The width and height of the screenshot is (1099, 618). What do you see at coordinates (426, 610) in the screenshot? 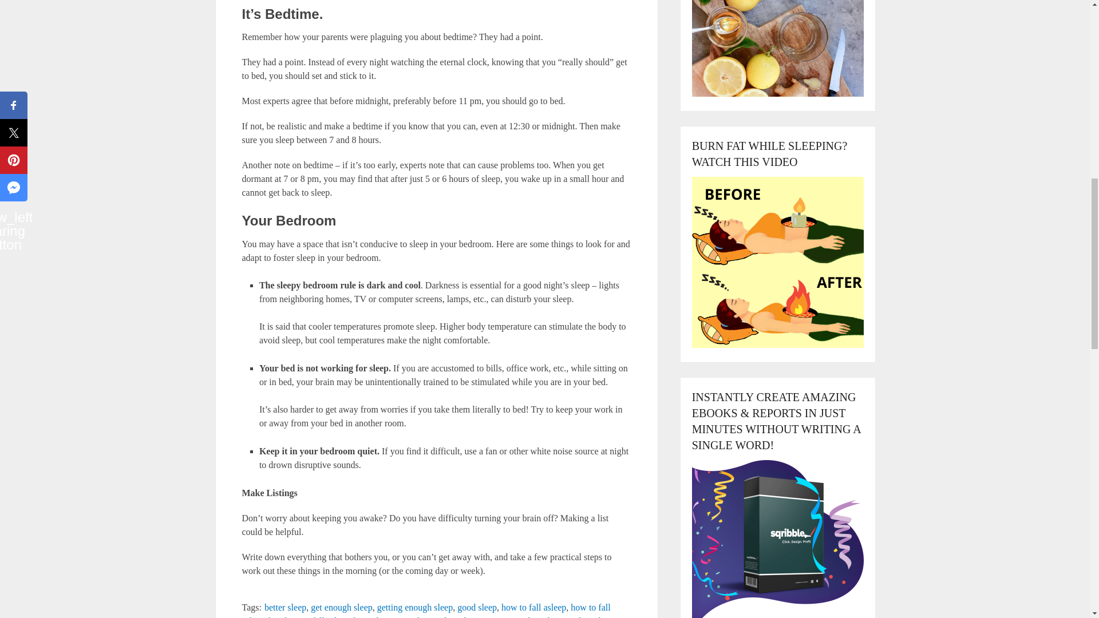
I see `how to fall asleep fast` at bounding box center [426, 610].